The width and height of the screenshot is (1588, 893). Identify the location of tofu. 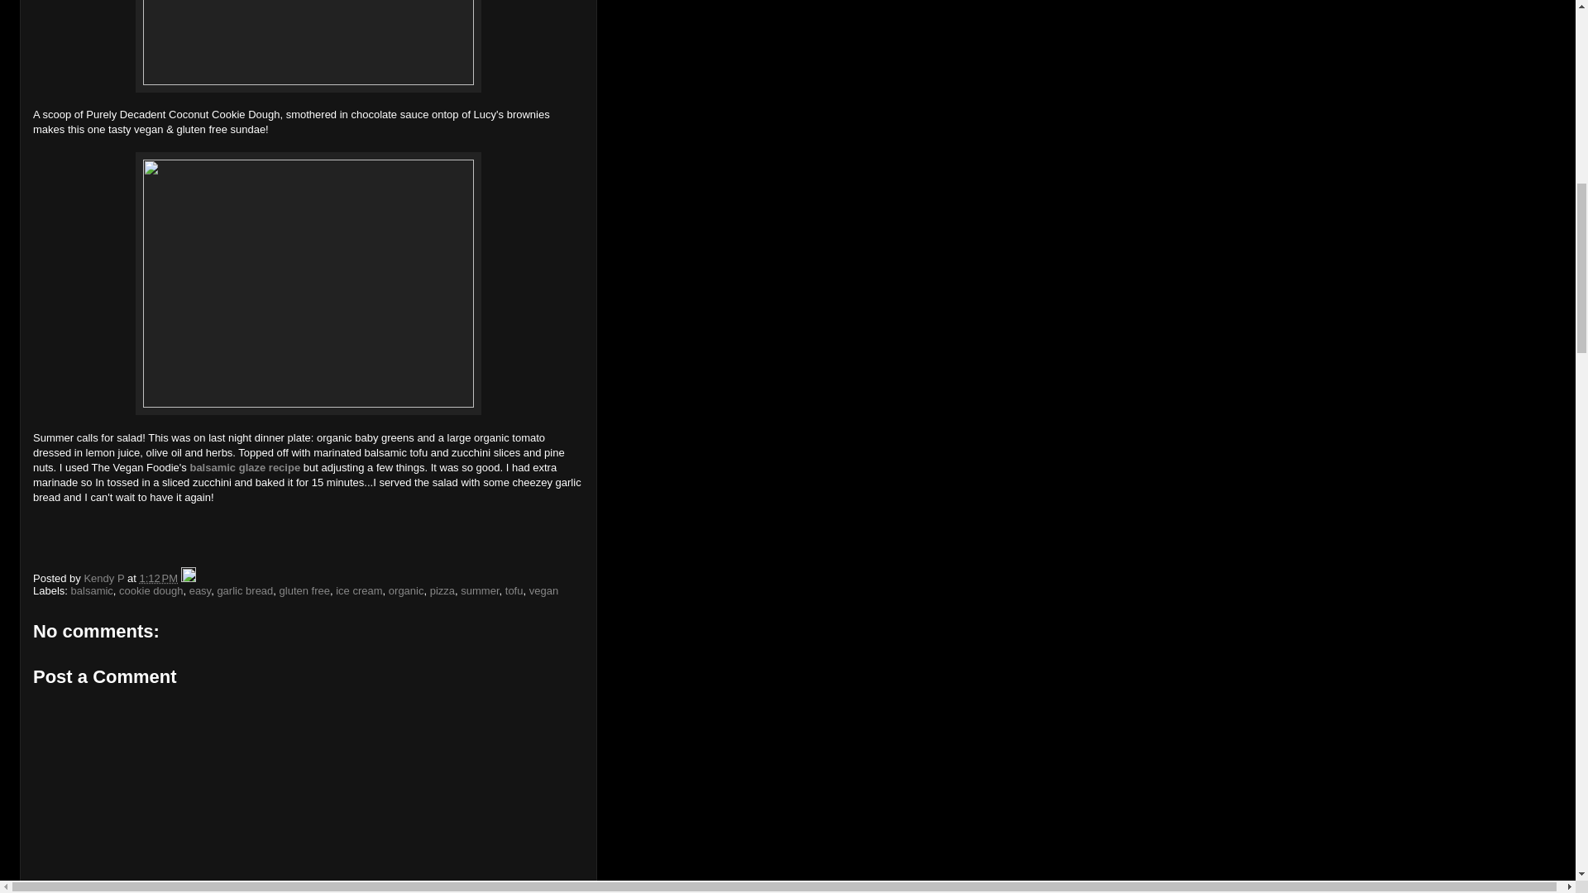
(514, 590).